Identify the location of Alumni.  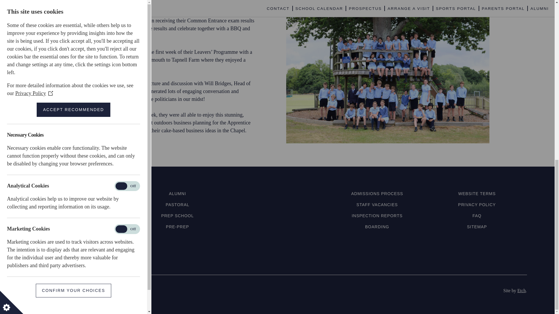
(177, 193).